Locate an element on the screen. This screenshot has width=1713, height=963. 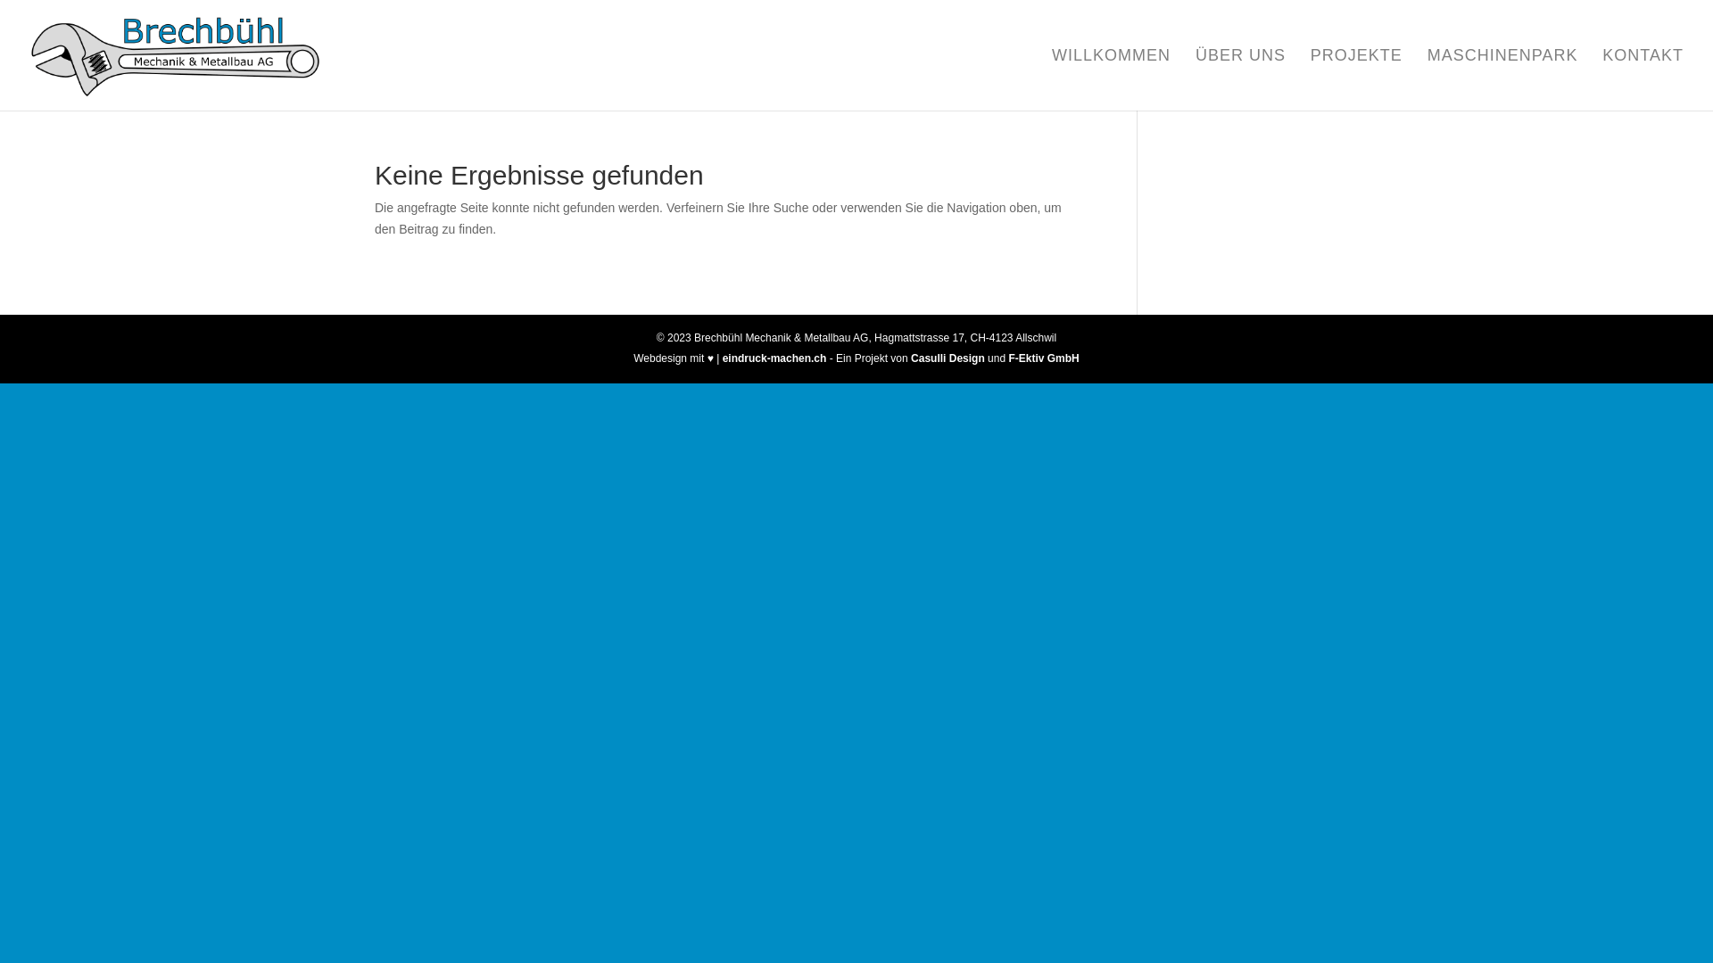
WILLKOMMEN is located at coordinates (1112, 80).